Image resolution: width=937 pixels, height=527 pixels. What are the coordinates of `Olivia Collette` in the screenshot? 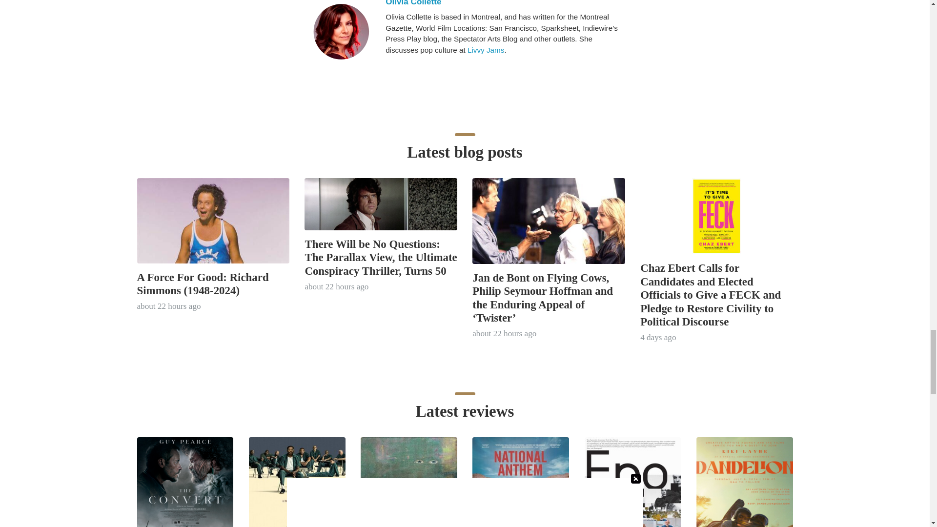 It's located at (341, 31).